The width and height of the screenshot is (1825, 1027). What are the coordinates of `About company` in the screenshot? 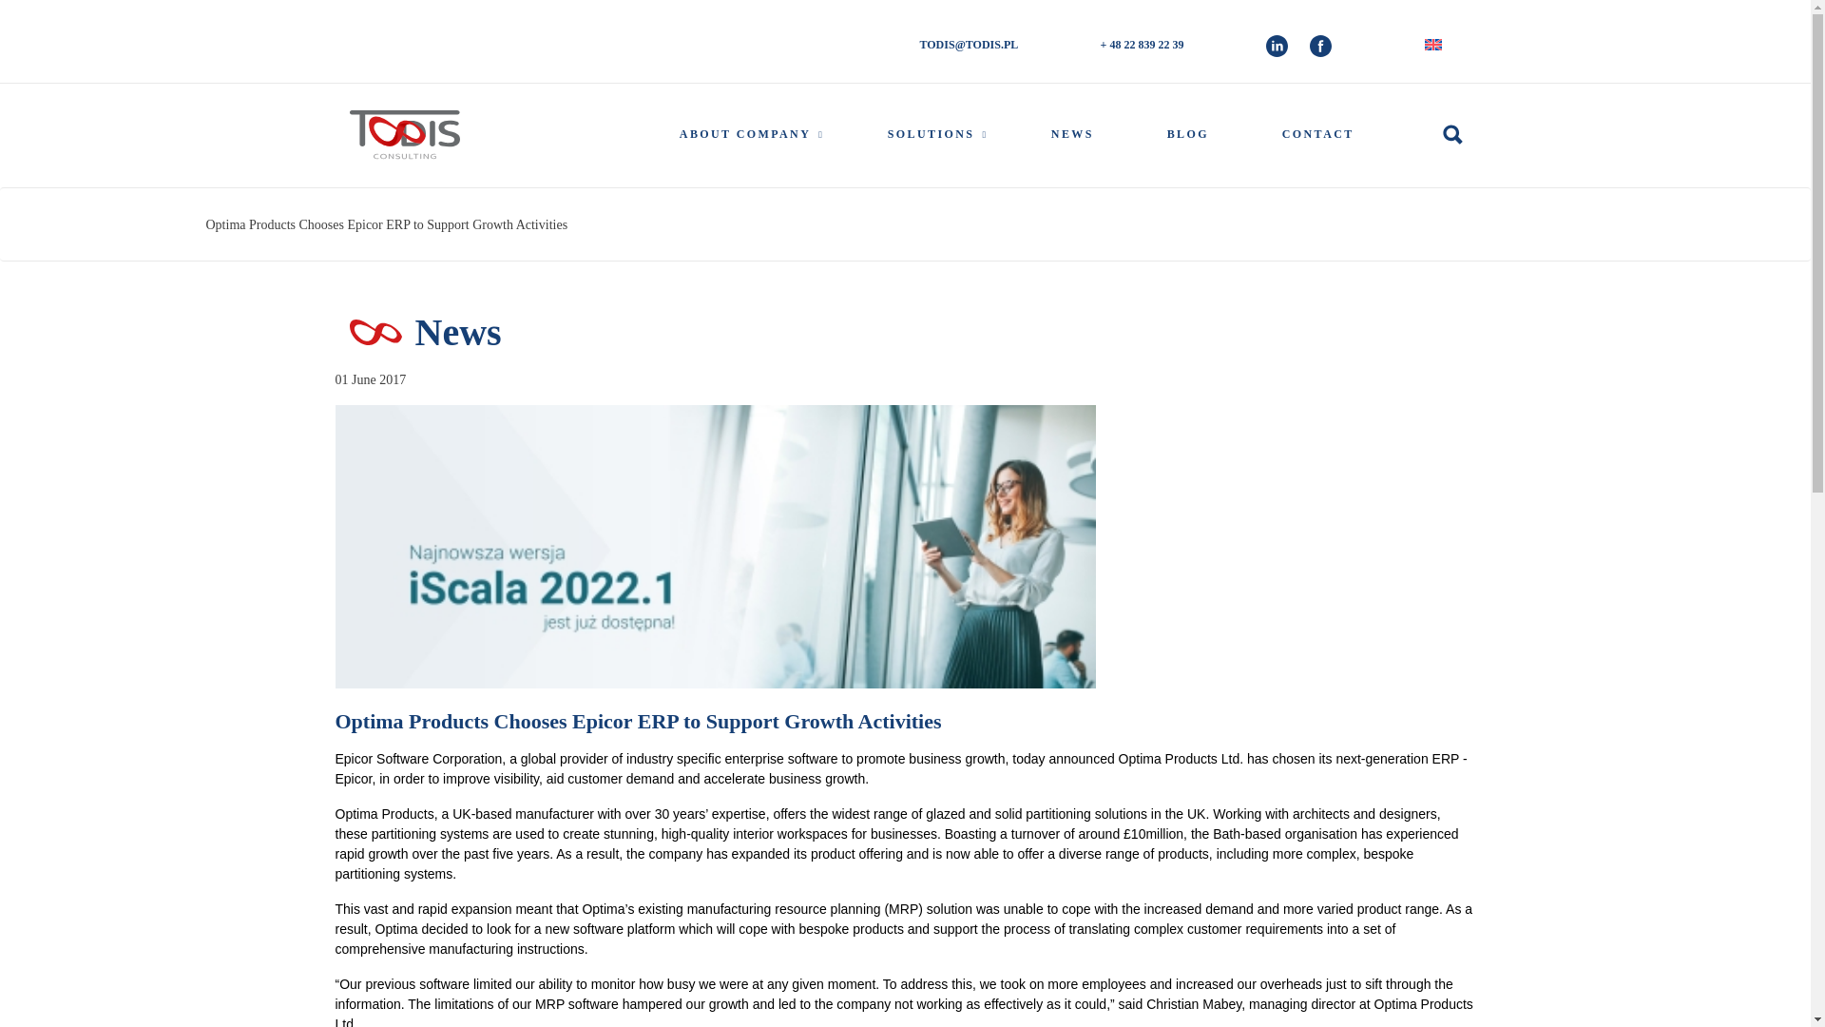 It's located at (744, 134).